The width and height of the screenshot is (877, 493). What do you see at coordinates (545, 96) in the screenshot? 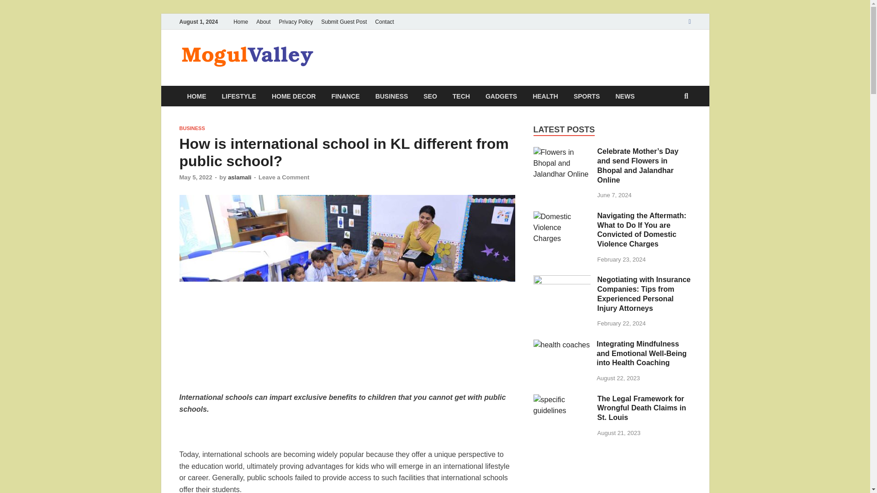
I see `HEALTH` at bounding box center [545, 96].